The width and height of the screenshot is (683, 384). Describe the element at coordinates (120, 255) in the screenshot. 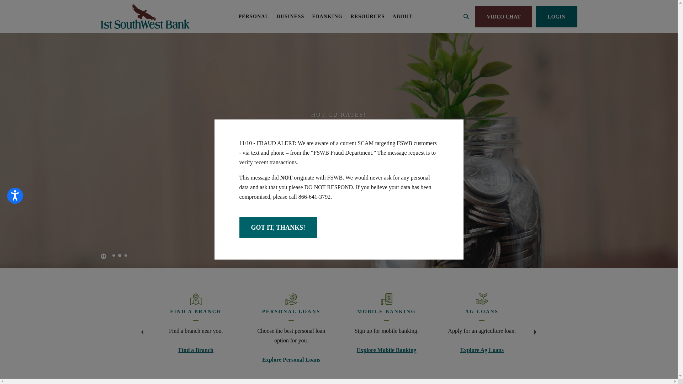

I see `2` at that location.